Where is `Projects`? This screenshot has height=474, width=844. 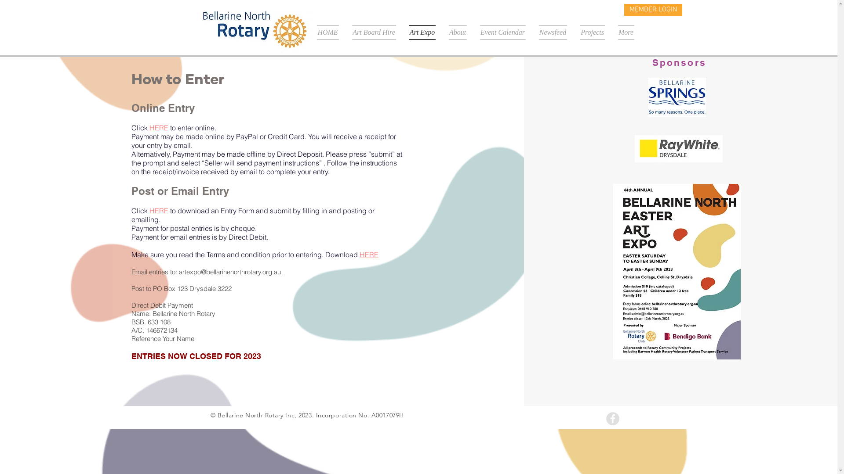
Projects is located at coordinates (592, 32).